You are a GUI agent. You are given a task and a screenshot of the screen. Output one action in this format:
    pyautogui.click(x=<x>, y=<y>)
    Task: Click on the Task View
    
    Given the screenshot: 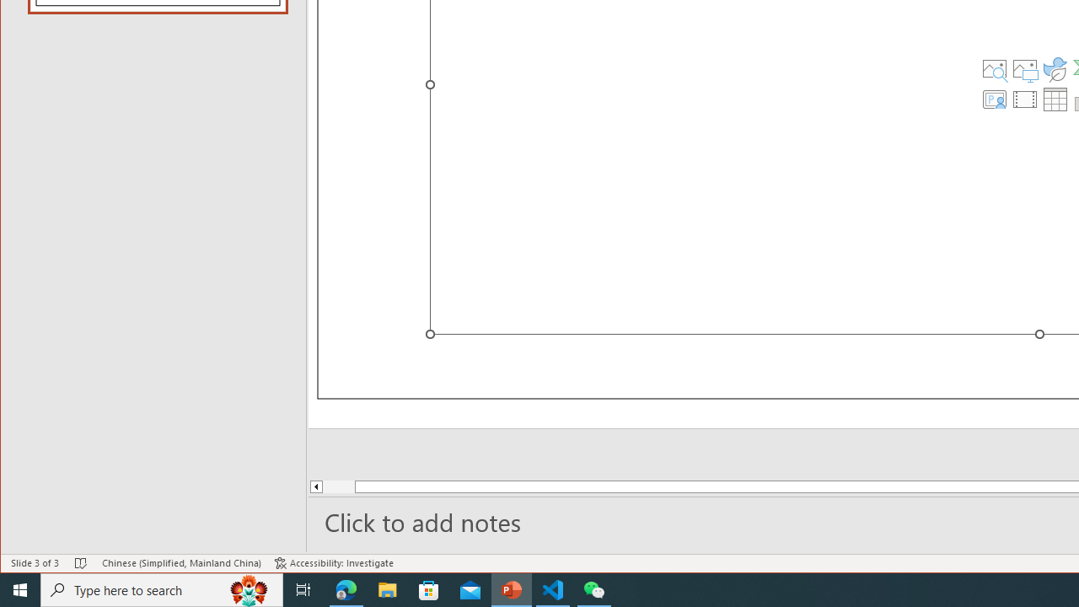 What is the action you would take?
    pyautogui.click(x=303, y=590)
    